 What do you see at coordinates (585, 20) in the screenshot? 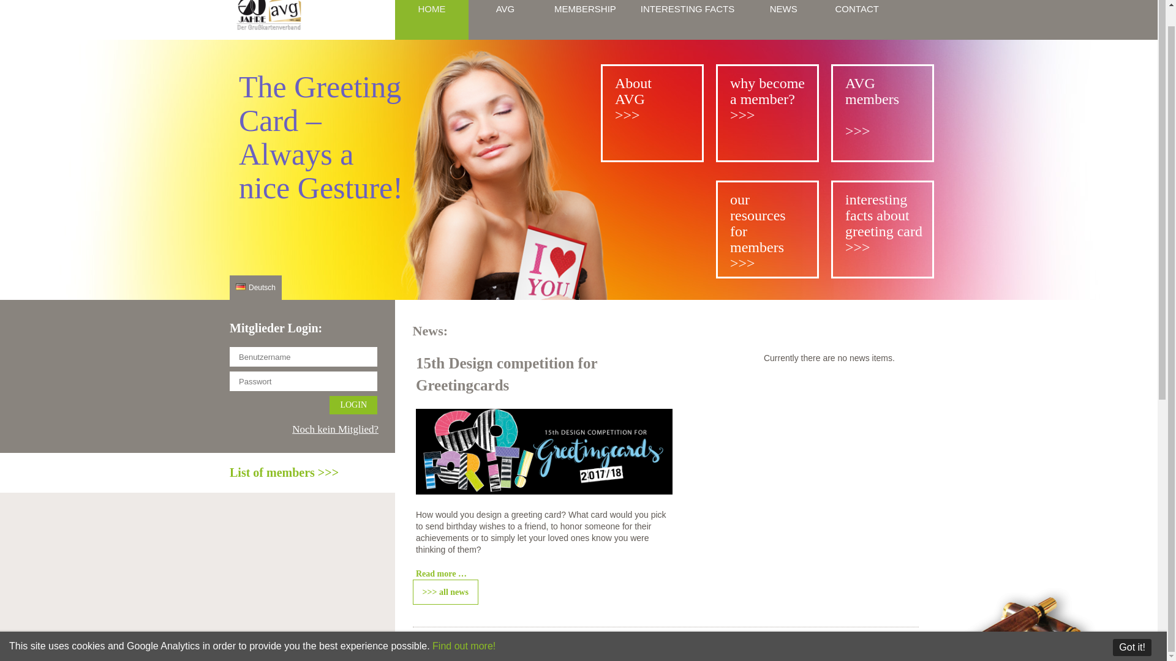
I see `MEMBERSHIP` at bounding box center [585, 20].